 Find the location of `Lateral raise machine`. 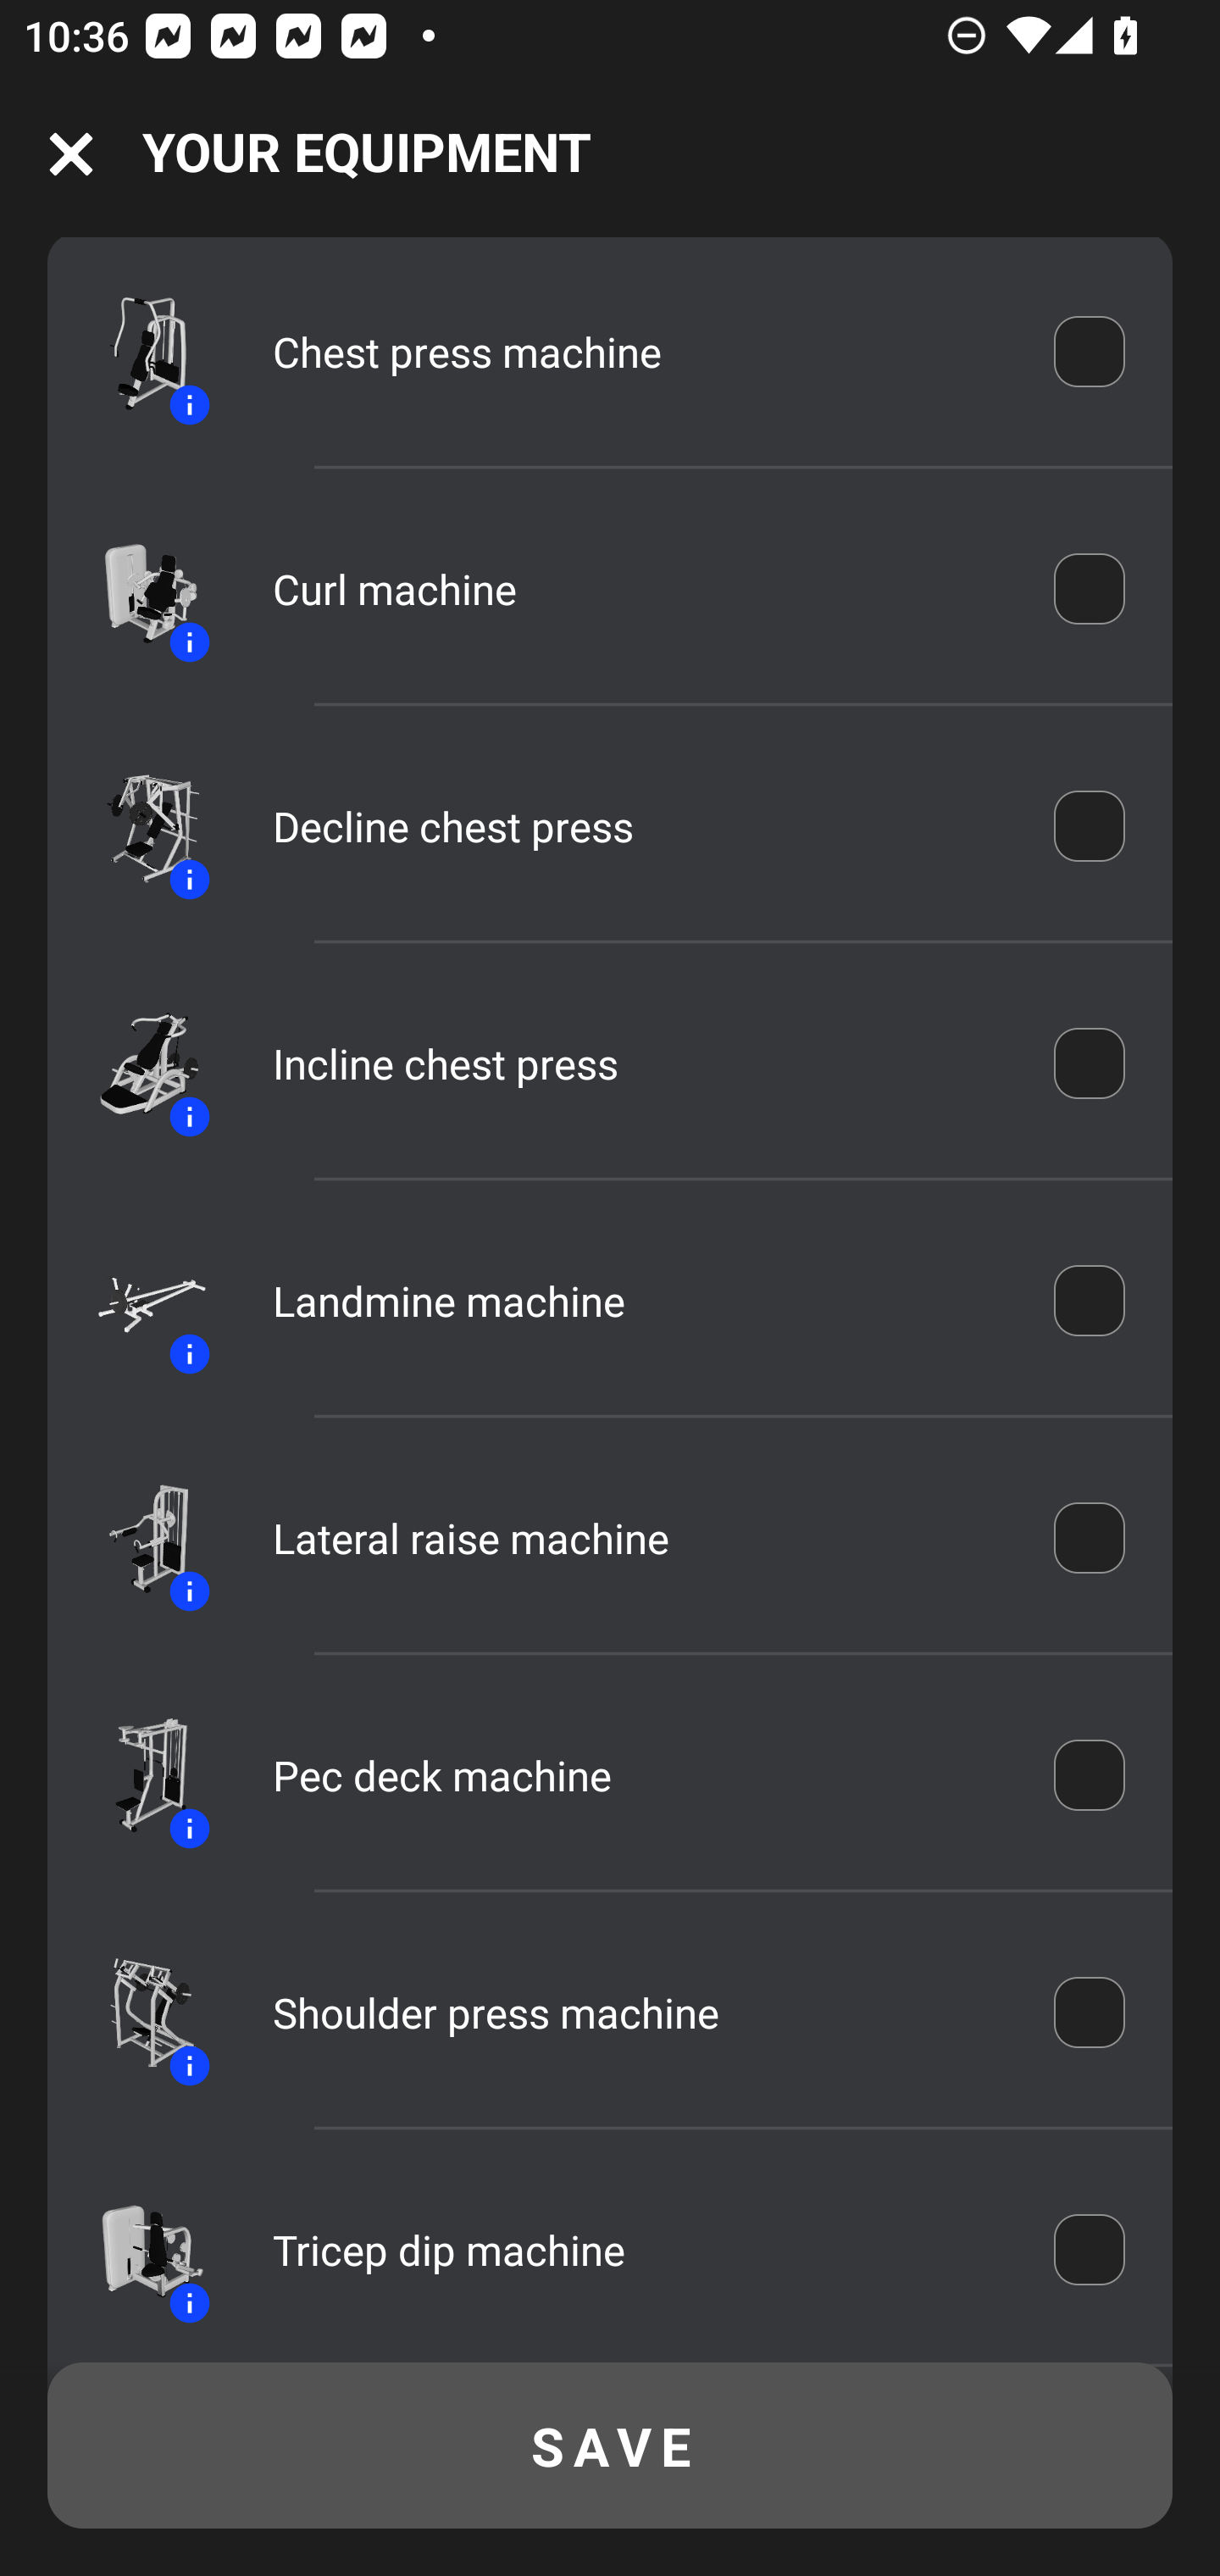

Lateral raise machine is located at coordinates (640, 1537).